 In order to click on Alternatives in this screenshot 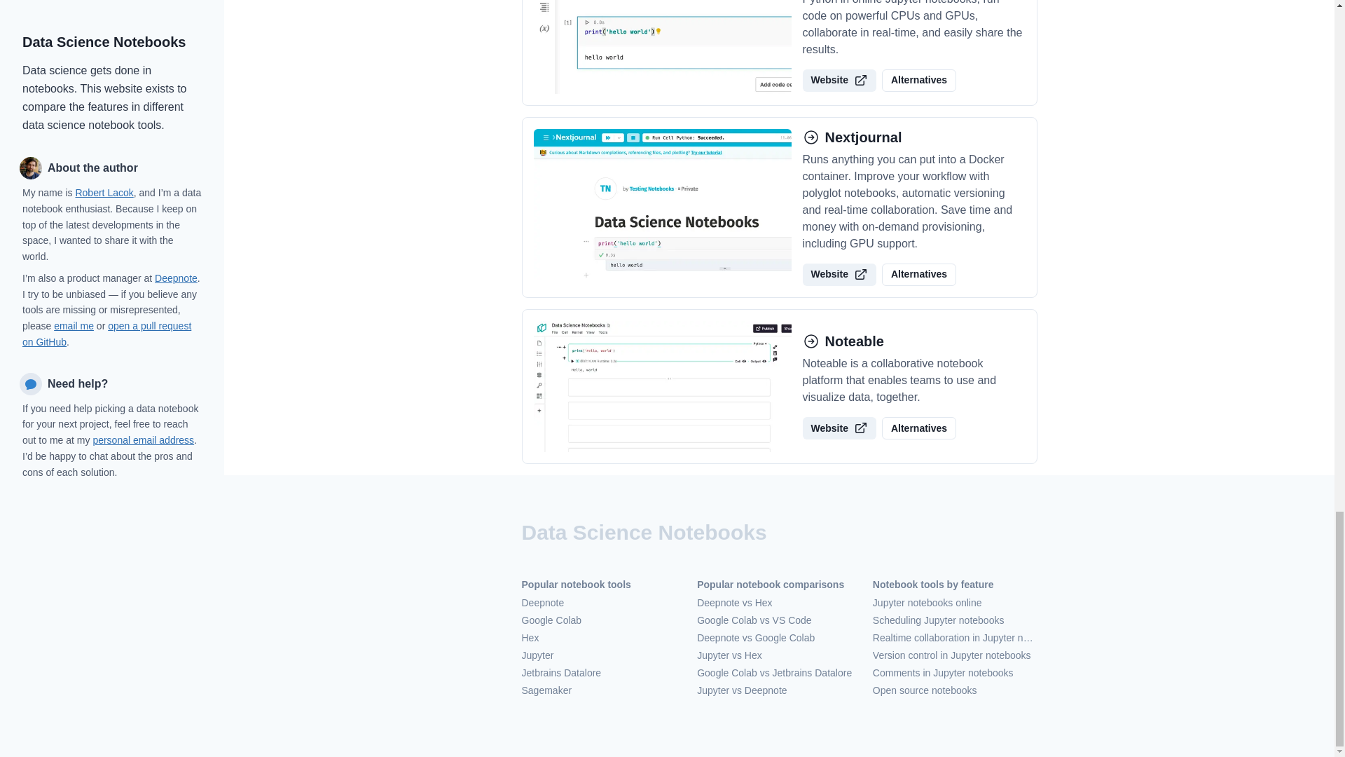, I will do `click(919, 275)`.